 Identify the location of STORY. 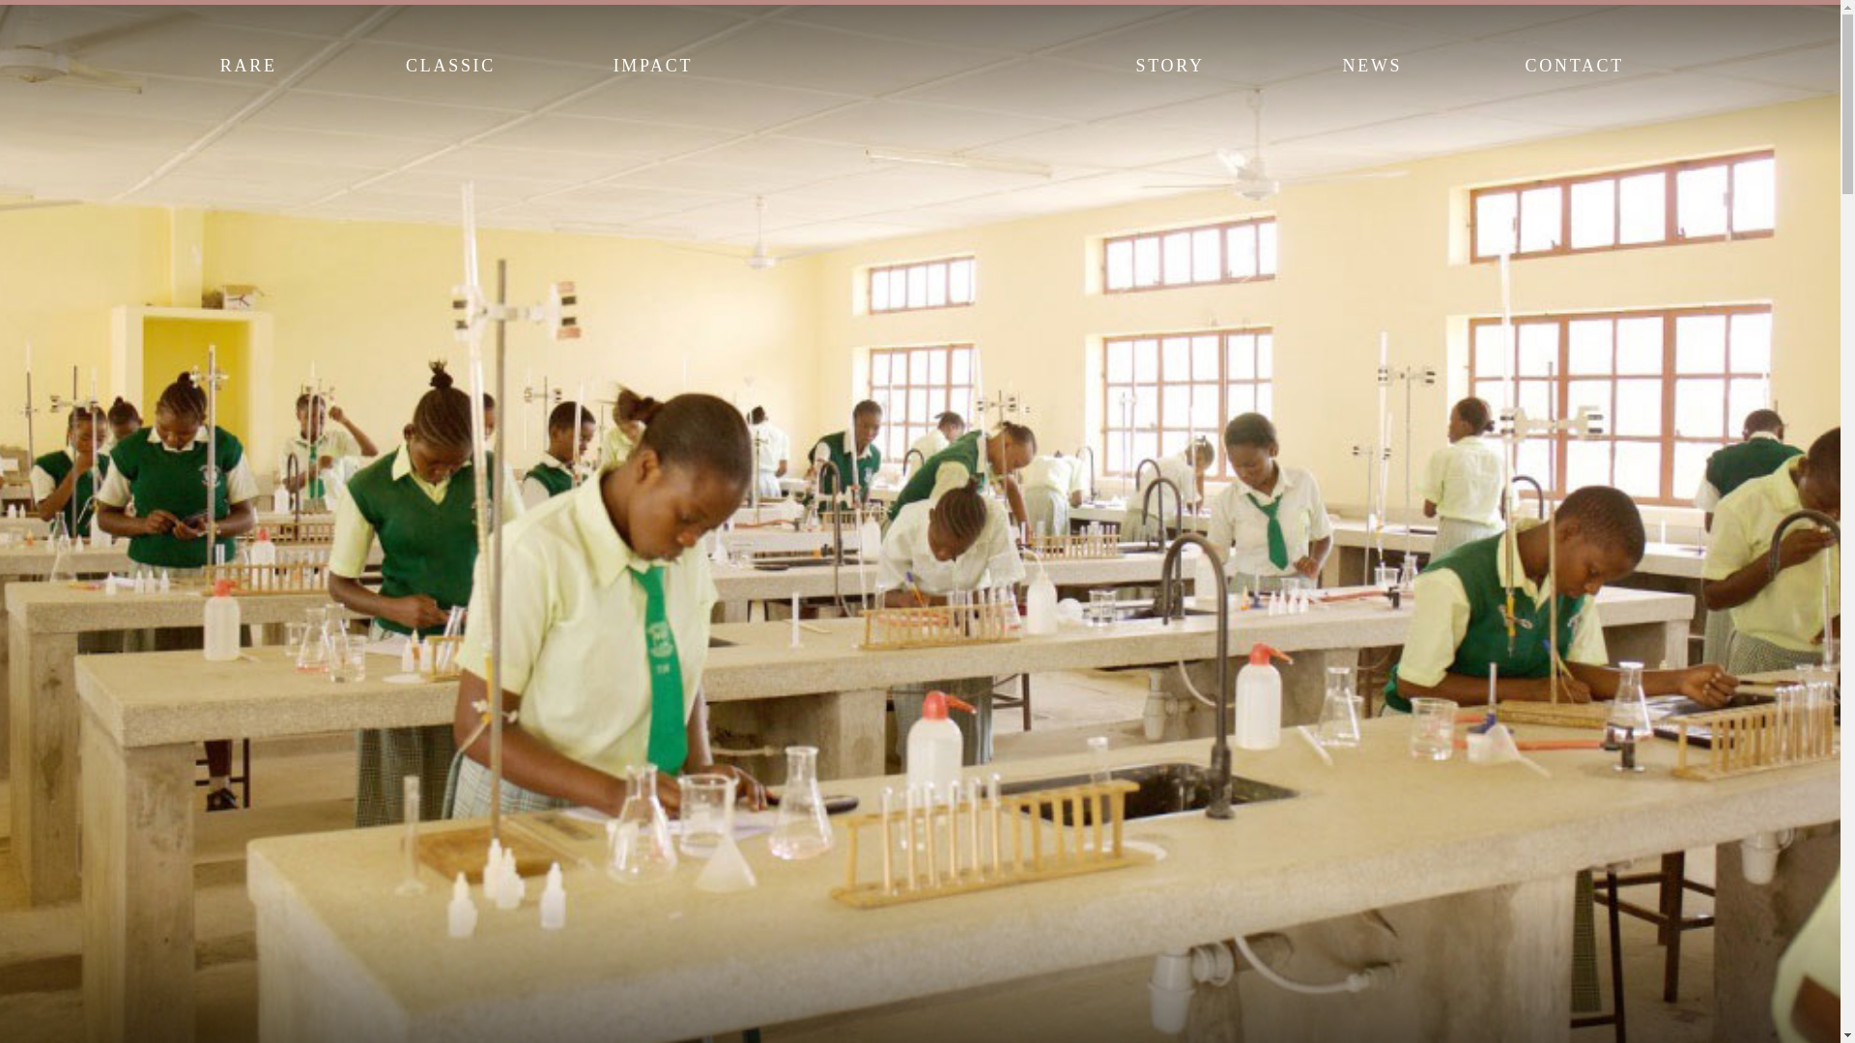
(1169, 64).